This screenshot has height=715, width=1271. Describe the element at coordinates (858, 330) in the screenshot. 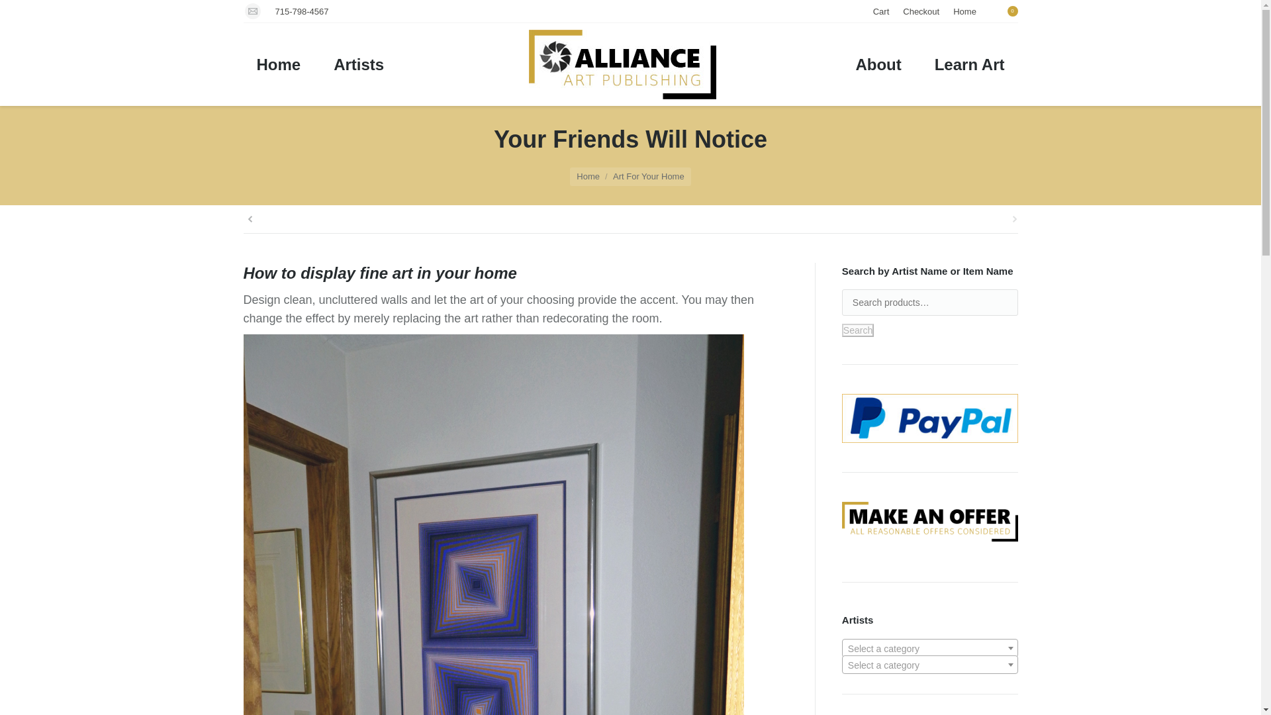

I see `Search` at that location.